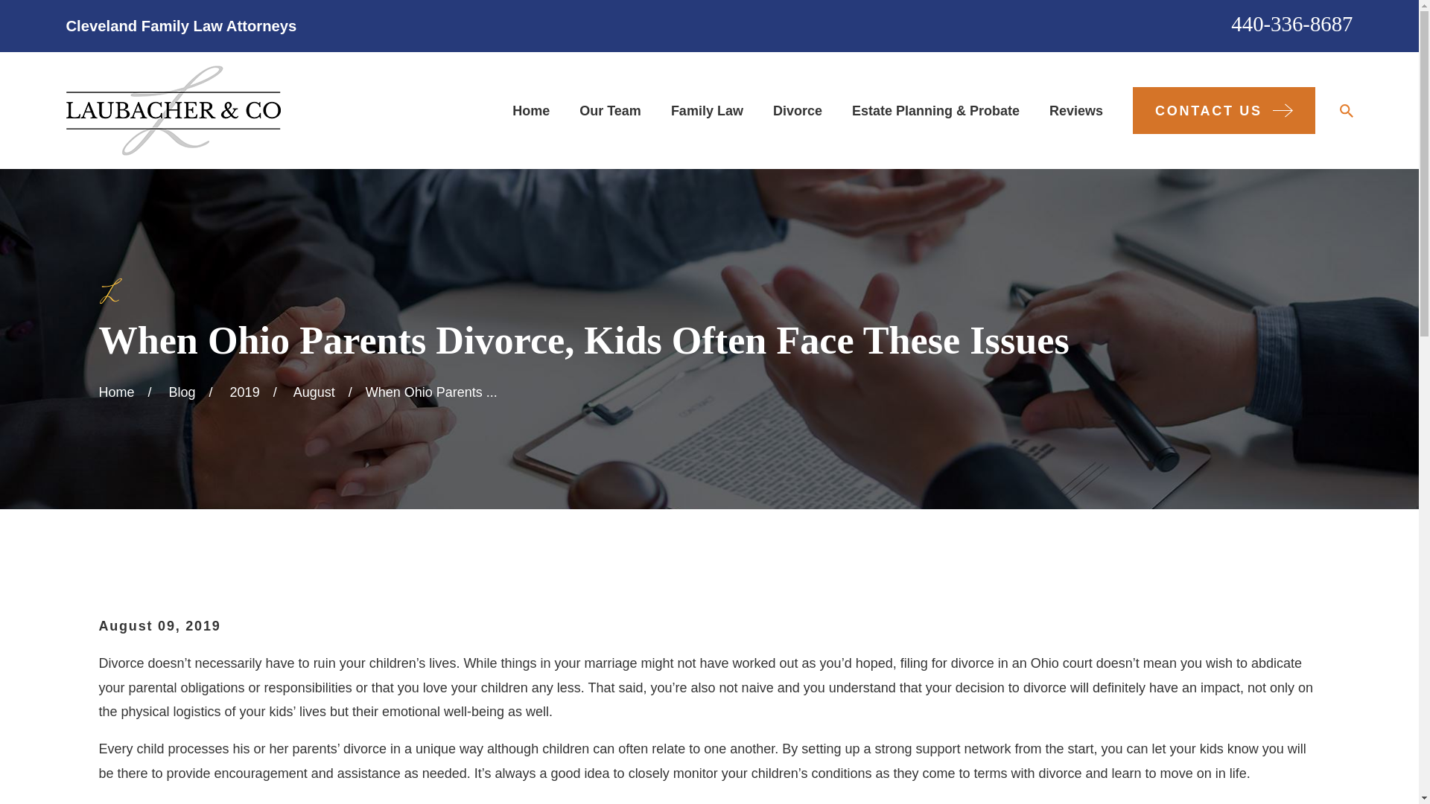 This screenshot has height=804, width=1430. What do you see at coordinates (116, 392) in the screenshot?
I see `Go Home` at bounding box center [116, 392].